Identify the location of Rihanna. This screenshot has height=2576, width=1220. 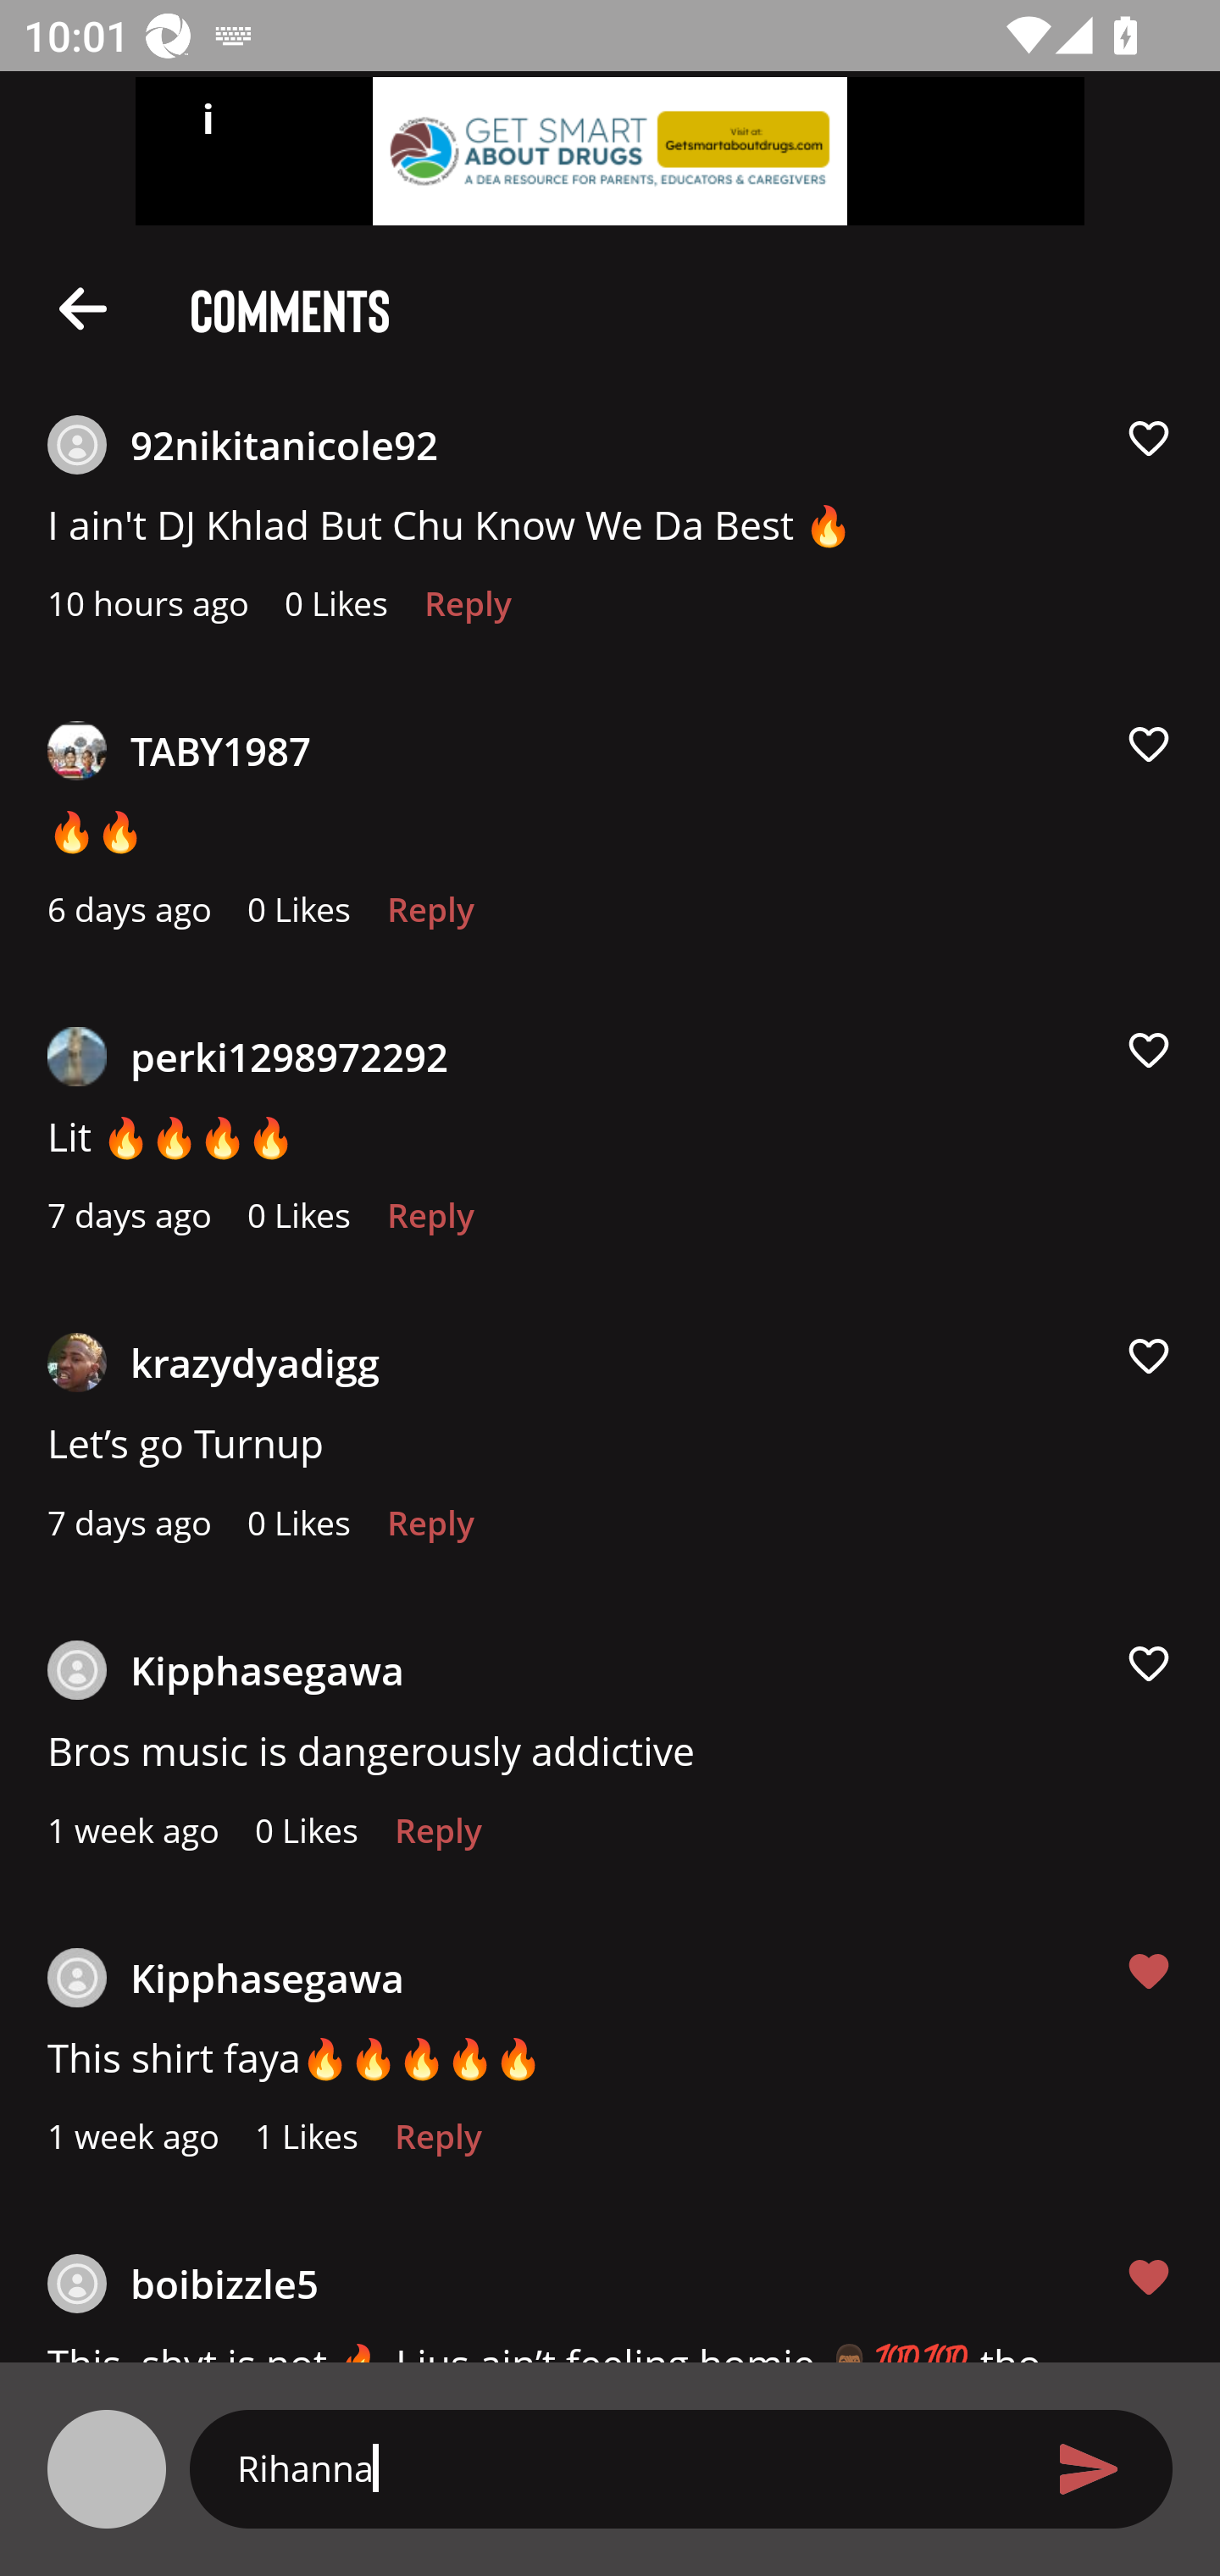
(622, 2468).